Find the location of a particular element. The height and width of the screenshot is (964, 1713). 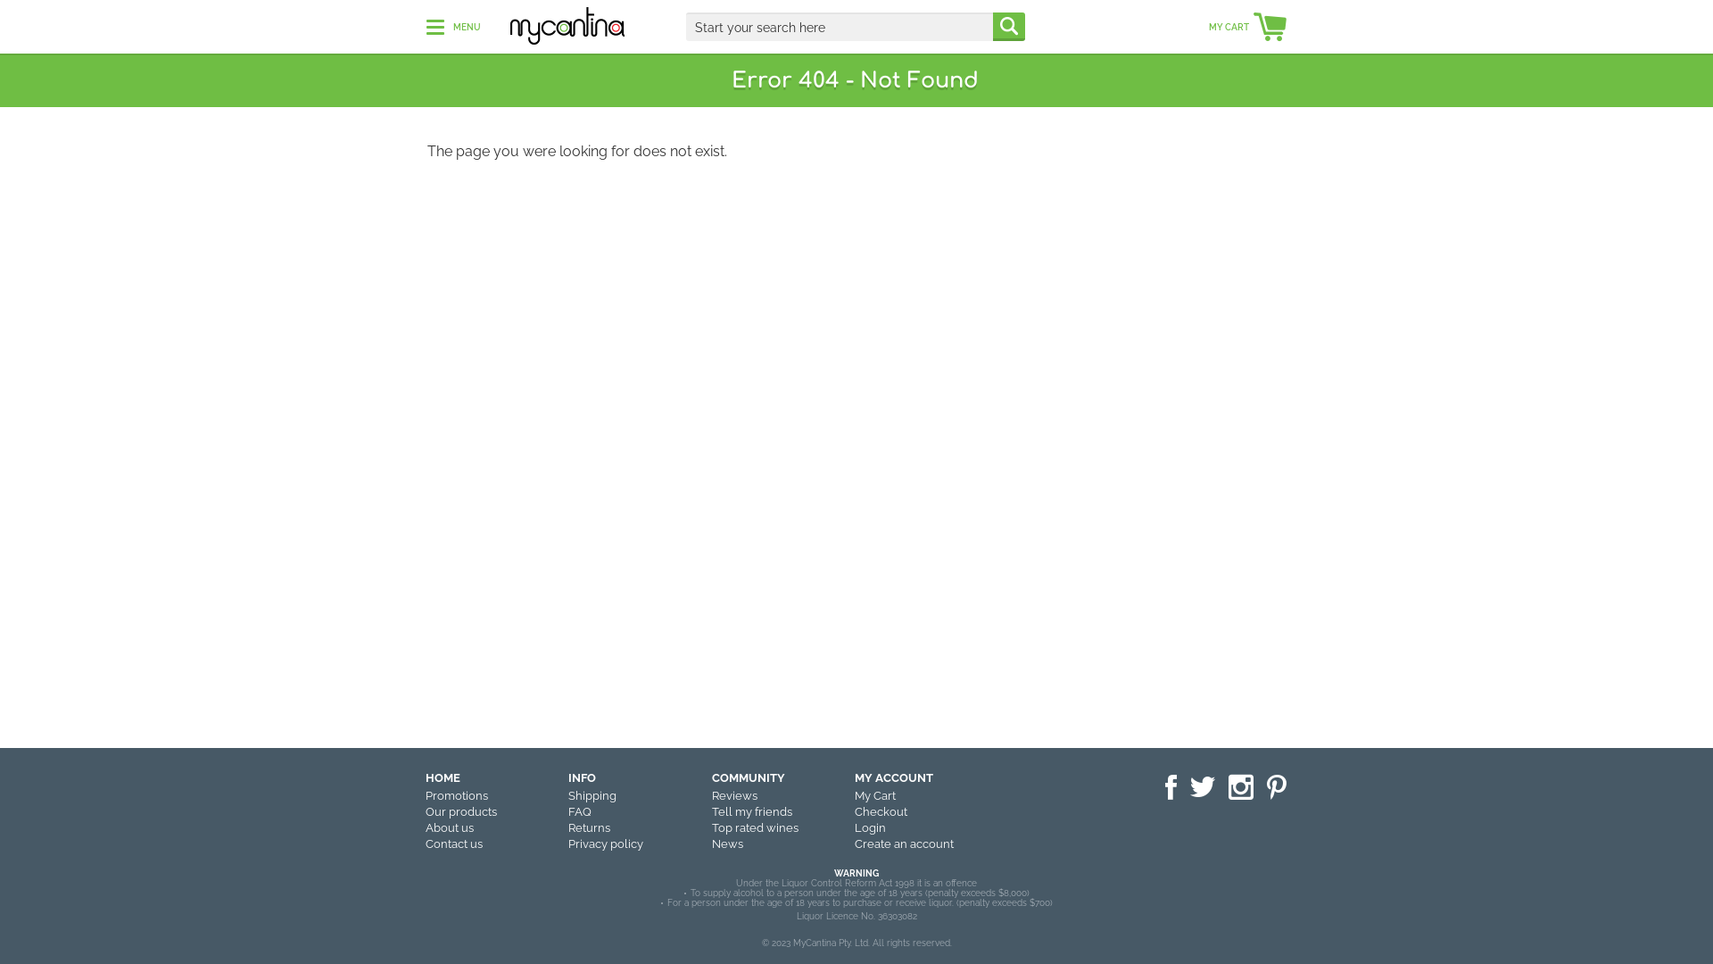

Top rated wines is located at coordinates (755, 828).